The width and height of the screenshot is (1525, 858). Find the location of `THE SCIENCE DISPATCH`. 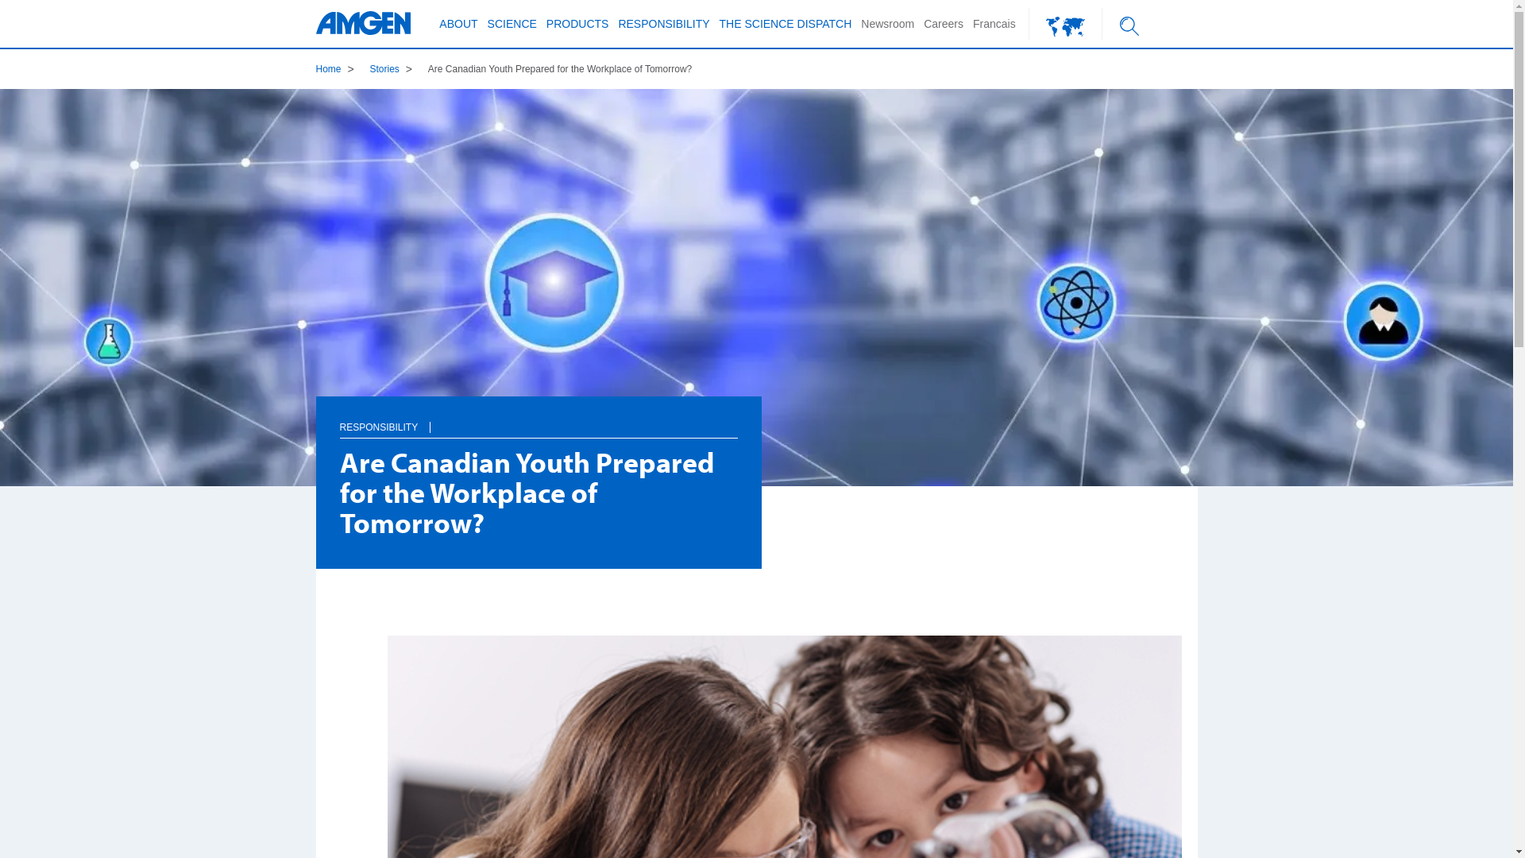

THE SCIENCE DISPATCH is located at coordinates (786, 24).